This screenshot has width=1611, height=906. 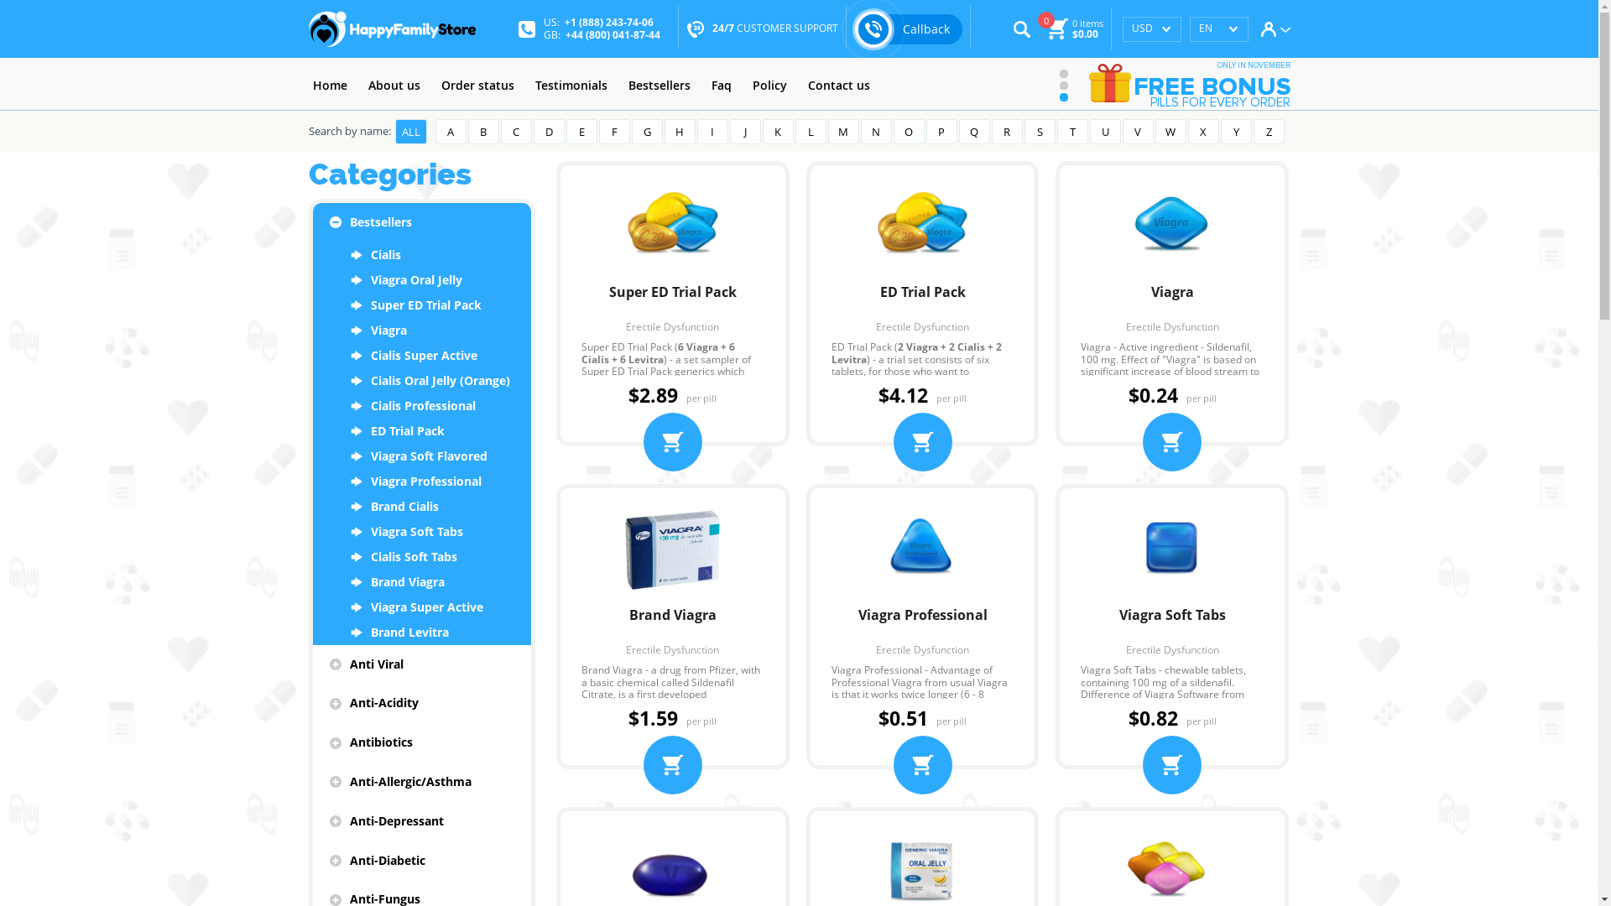 What do you see at coordinates (923, 624) in the screenshot?
I see `Viagra Professional` at bounding box center [923, 624].